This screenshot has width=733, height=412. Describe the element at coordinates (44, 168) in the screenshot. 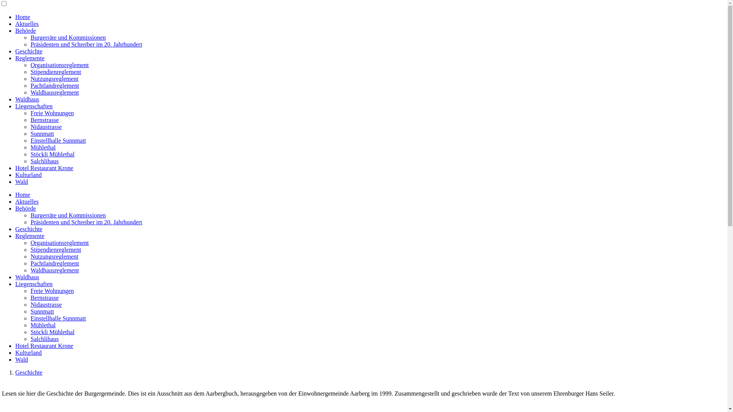

I see `Hotel Restaurant Krone` at that location.